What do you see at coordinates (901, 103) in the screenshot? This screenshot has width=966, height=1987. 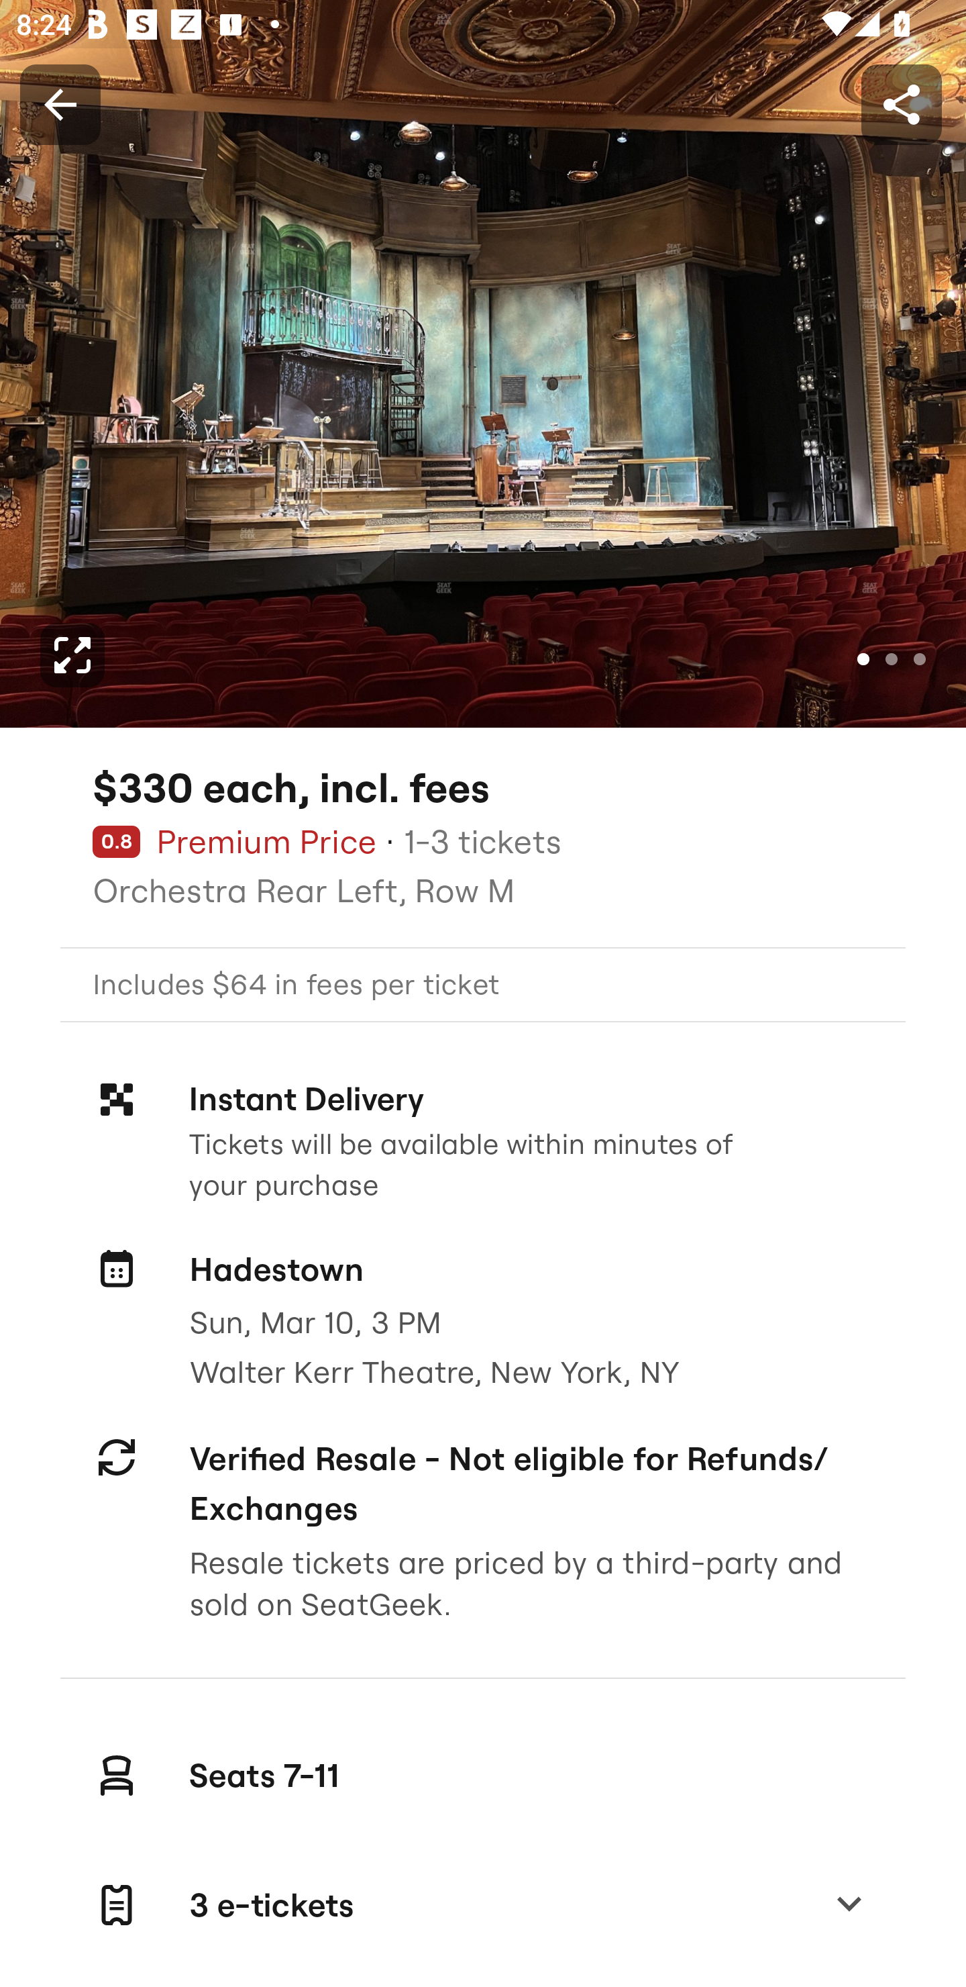 I see `Share` at bounding box center [901, 103].